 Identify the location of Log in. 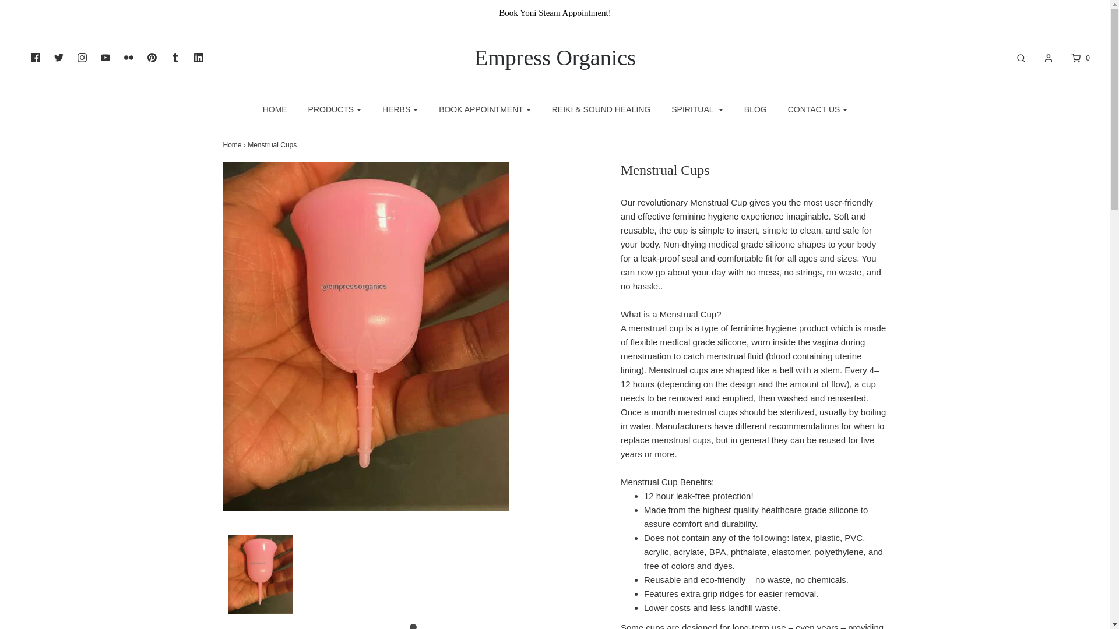
(1042, 58).